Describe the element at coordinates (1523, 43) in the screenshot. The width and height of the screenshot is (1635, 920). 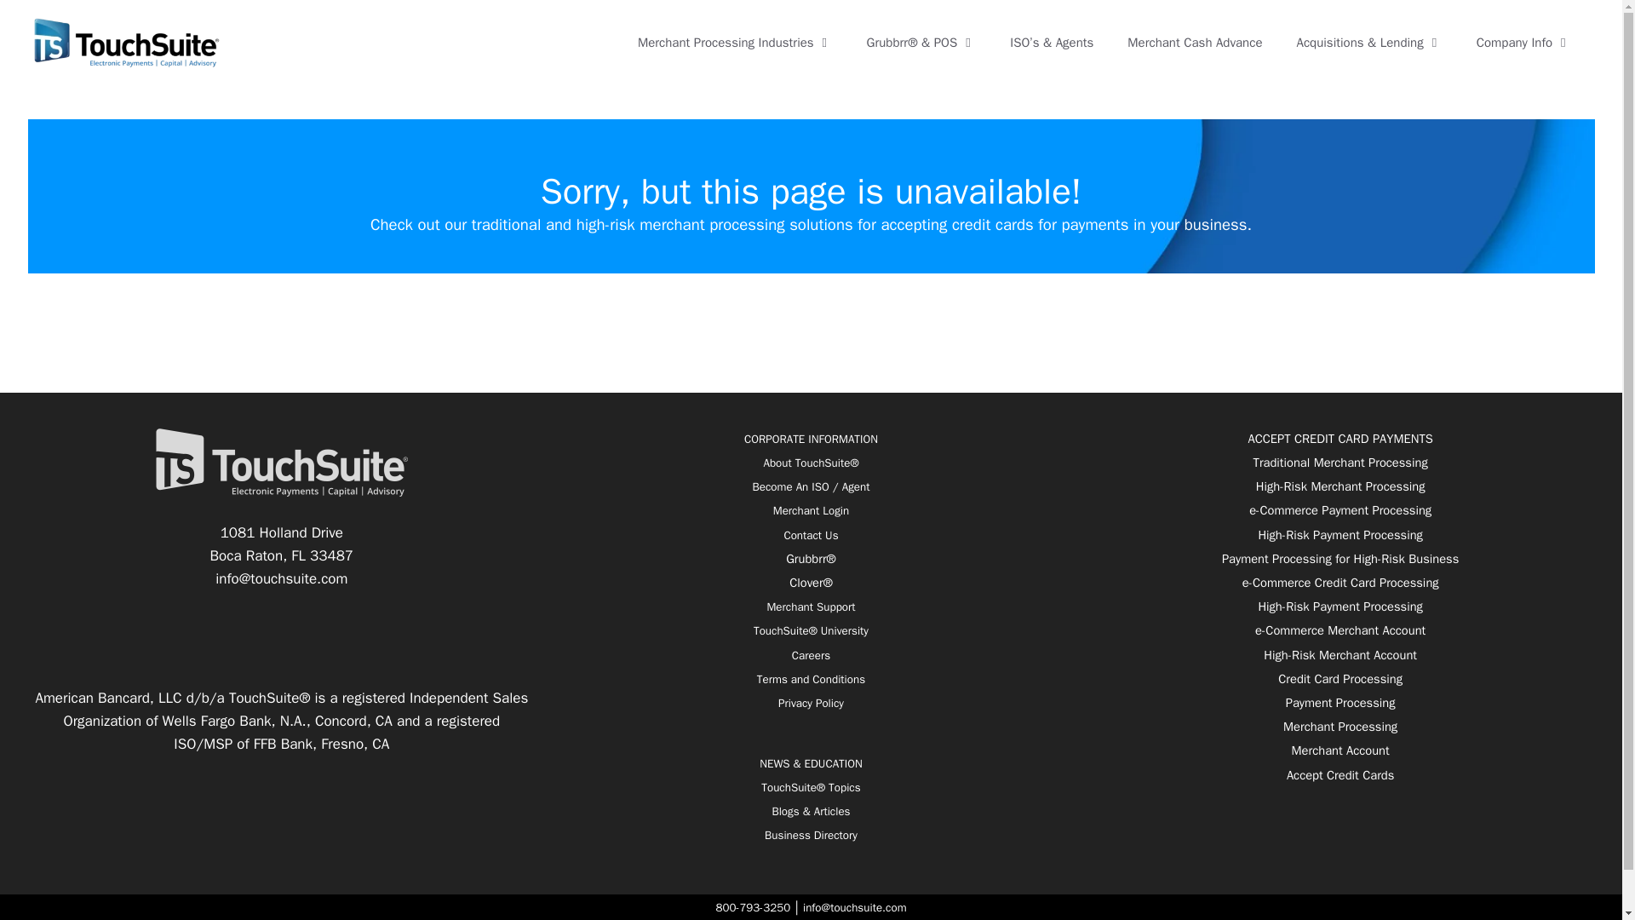
I see `Company Info` at that location.